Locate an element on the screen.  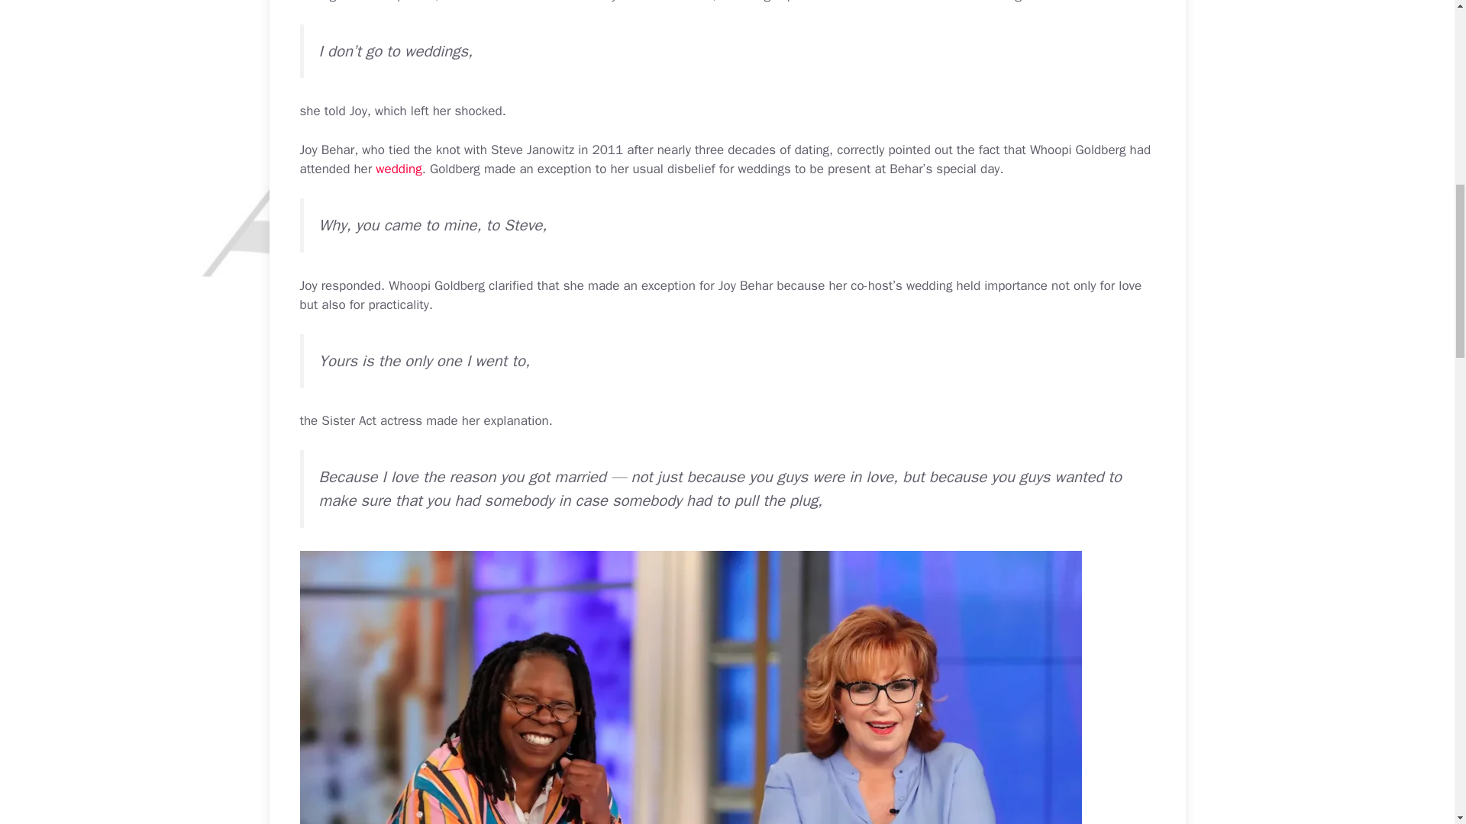
Scroll back to top is located at coordinates (1416, 724).